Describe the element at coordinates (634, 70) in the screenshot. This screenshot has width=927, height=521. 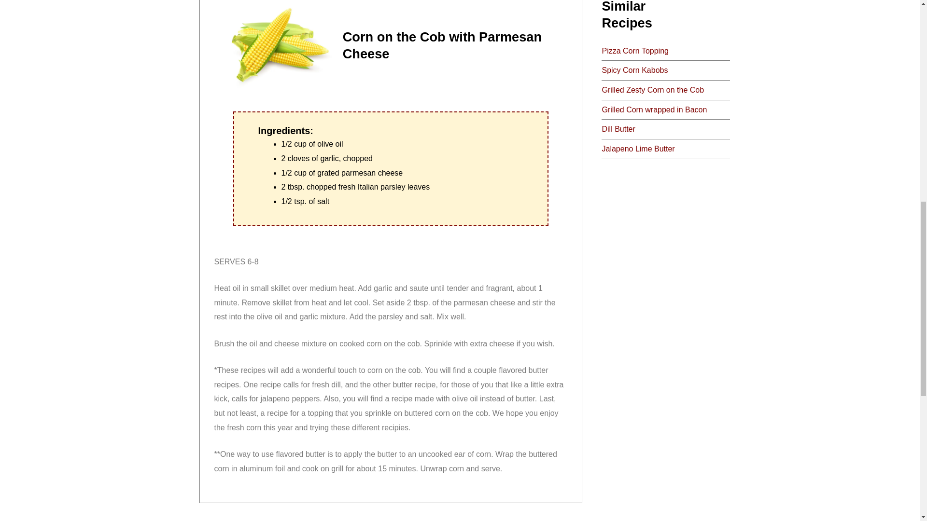
I see `Spicy Corn Kabobs` at that location.